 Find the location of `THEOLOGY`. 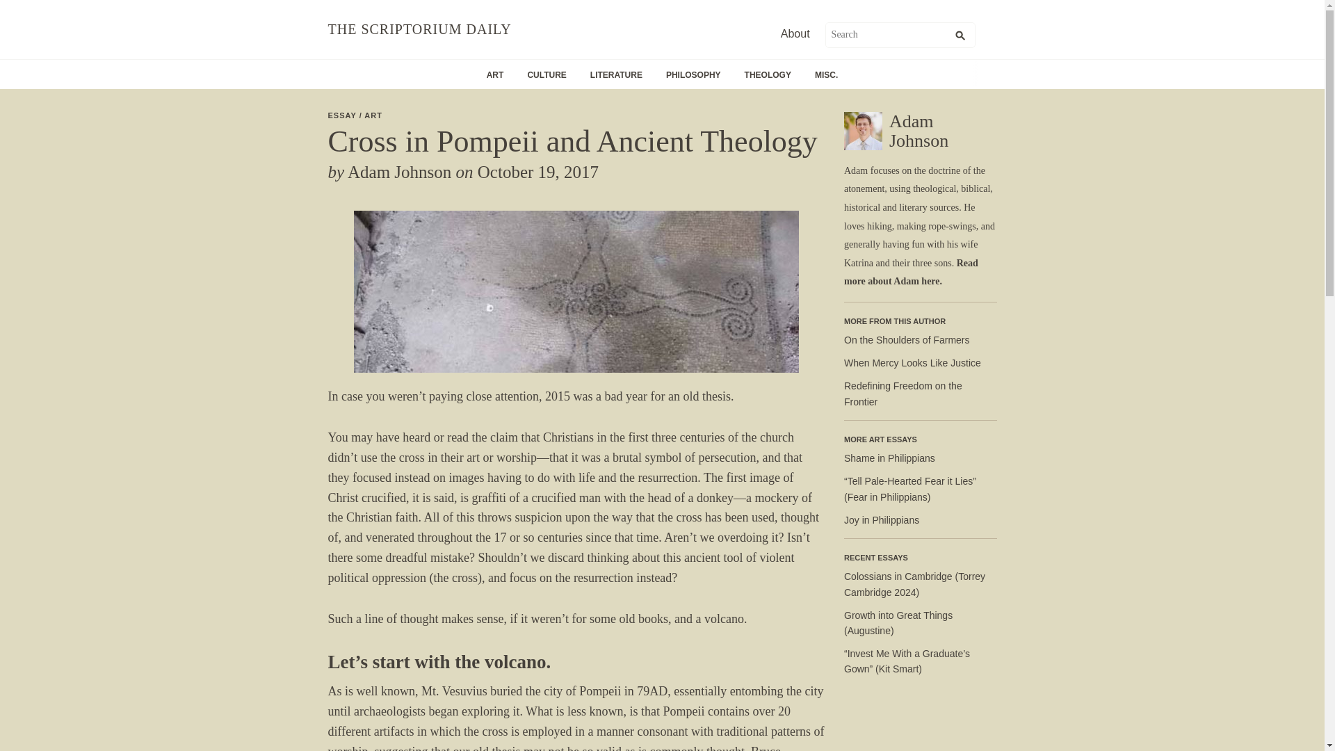

THEOLOGY is located at coordinates (768, 74).